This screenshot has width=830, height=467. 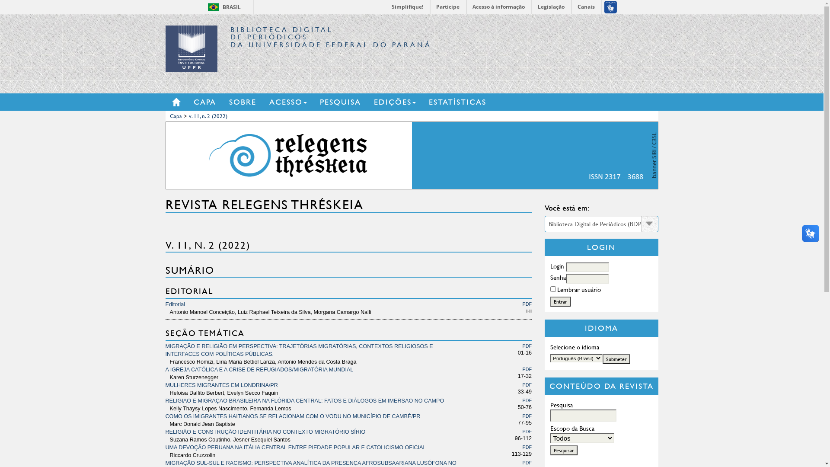 I want to click on MULHERES MIGRANTES EM LONDRINA/PR, so click(x=221, y=385).